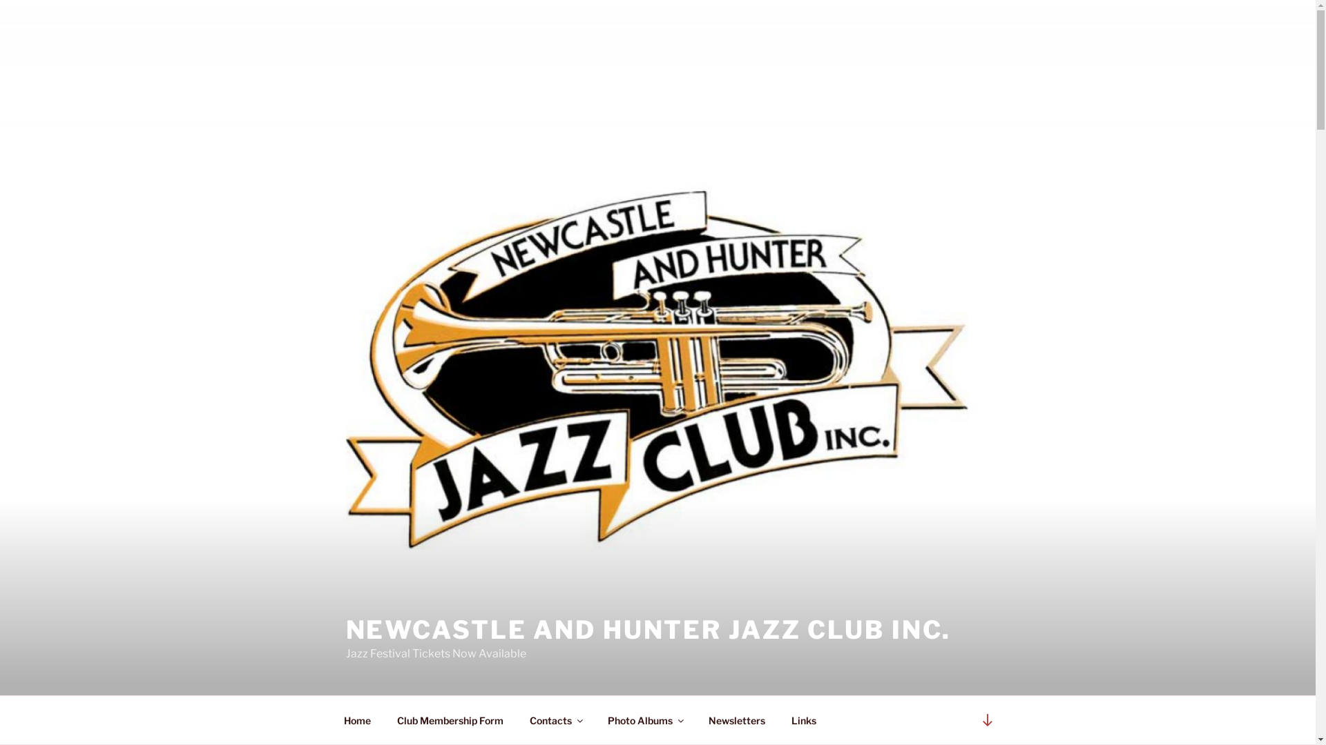  What do you see at coordinates (736, 720) in the screenshot?
I see `Newsletters` at bounding box center [736, 720].